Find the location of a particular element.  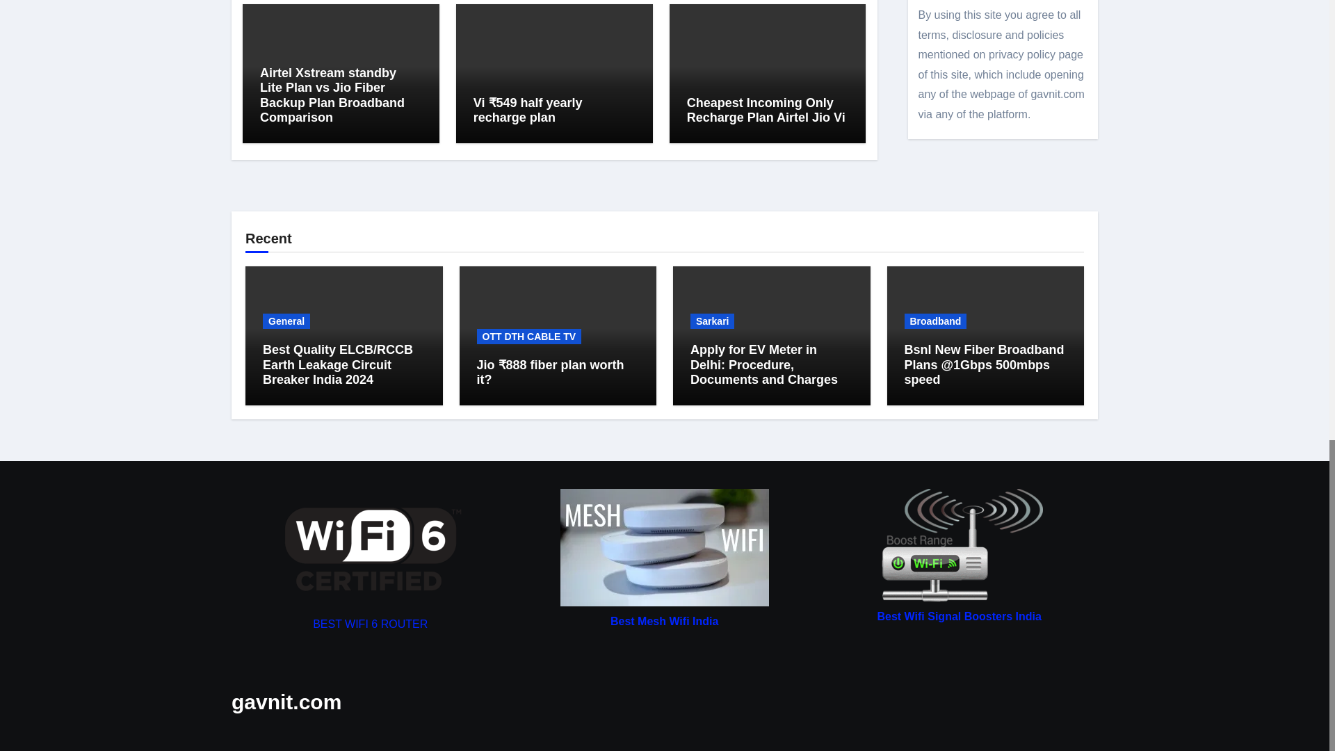

Cheapest Incoming Only Recharge Plan Airtel Jio Vi is located at coordinates (766, 111).